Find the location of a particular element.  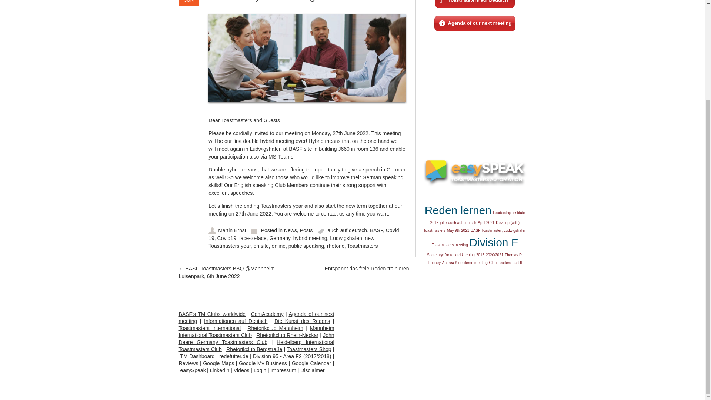

Germany is located at coordinates (280, 238).